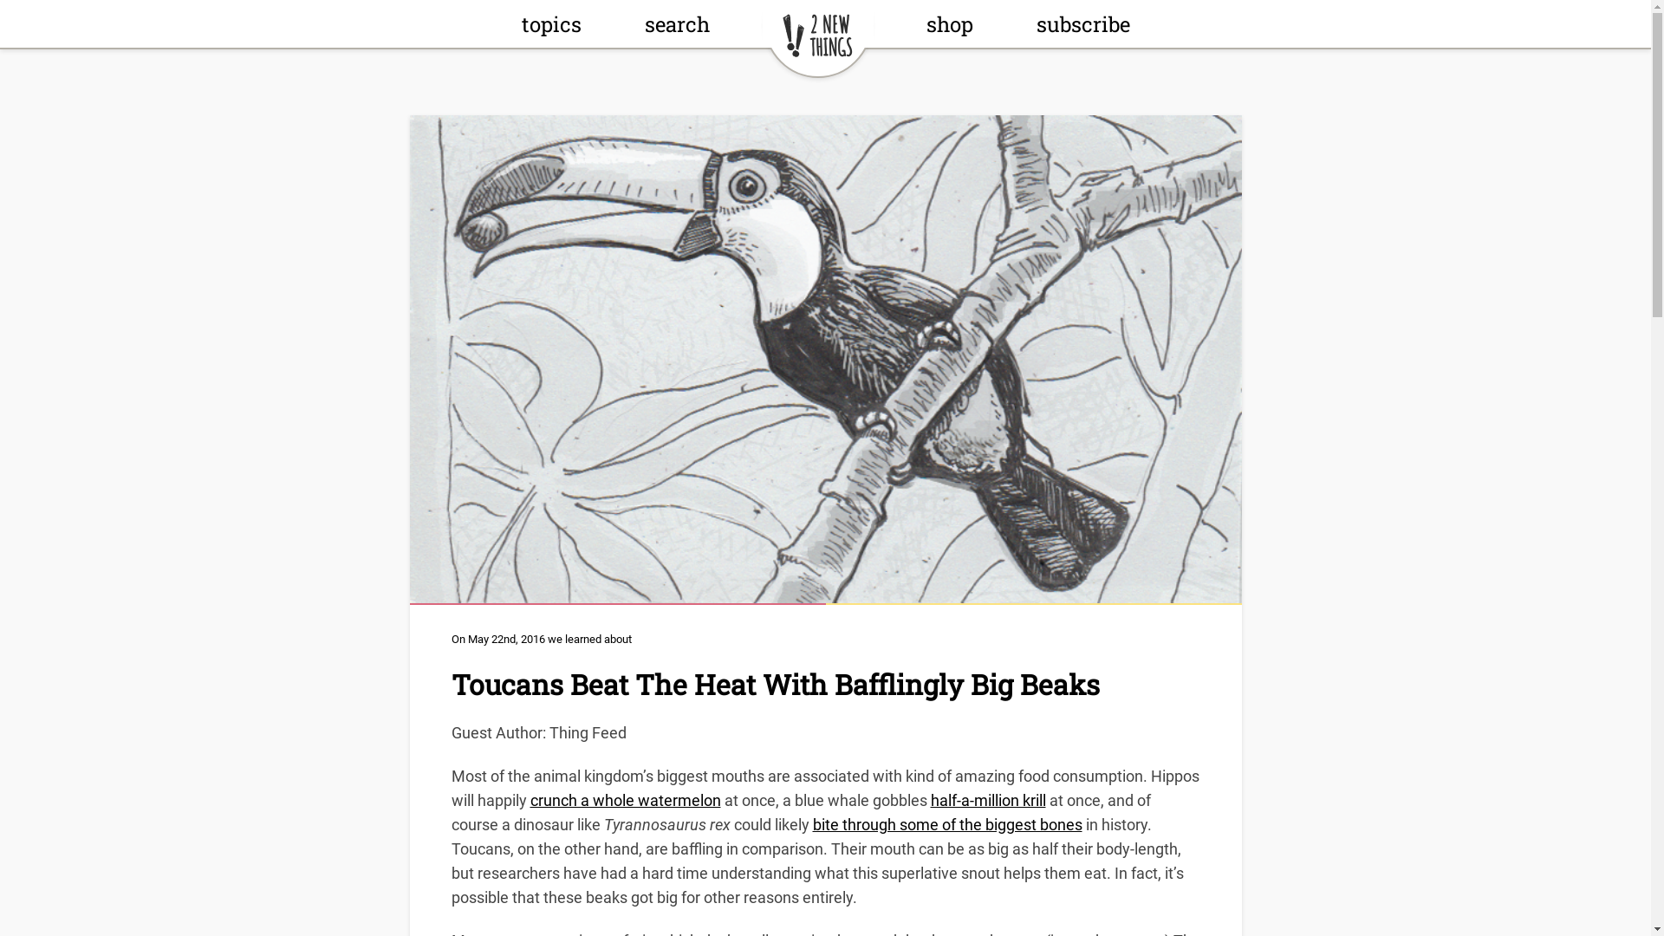 This screenshot has width=1664, height=936. Describe the element at coordinates (551, 29) in the screenshot. I see `topics` at that location.